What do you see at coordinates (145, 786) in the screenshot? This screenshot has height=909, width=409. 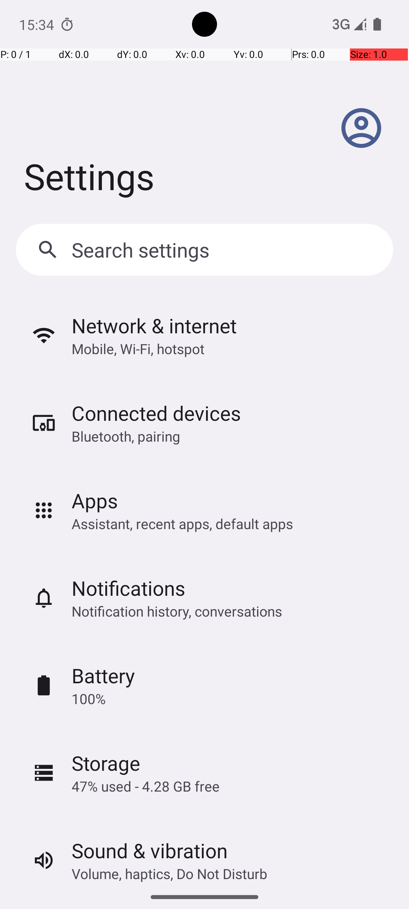 I see `47% used - 4.28 GB free` at bounding box center [145, 786].